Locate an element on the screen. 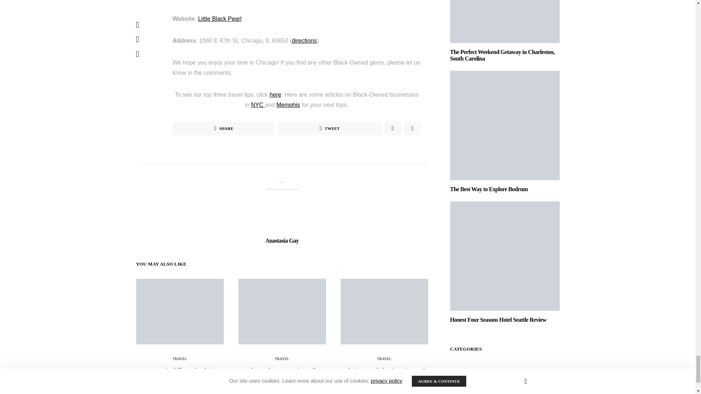  View all posts by Martina Johnson is located at coordinates (159, 382).